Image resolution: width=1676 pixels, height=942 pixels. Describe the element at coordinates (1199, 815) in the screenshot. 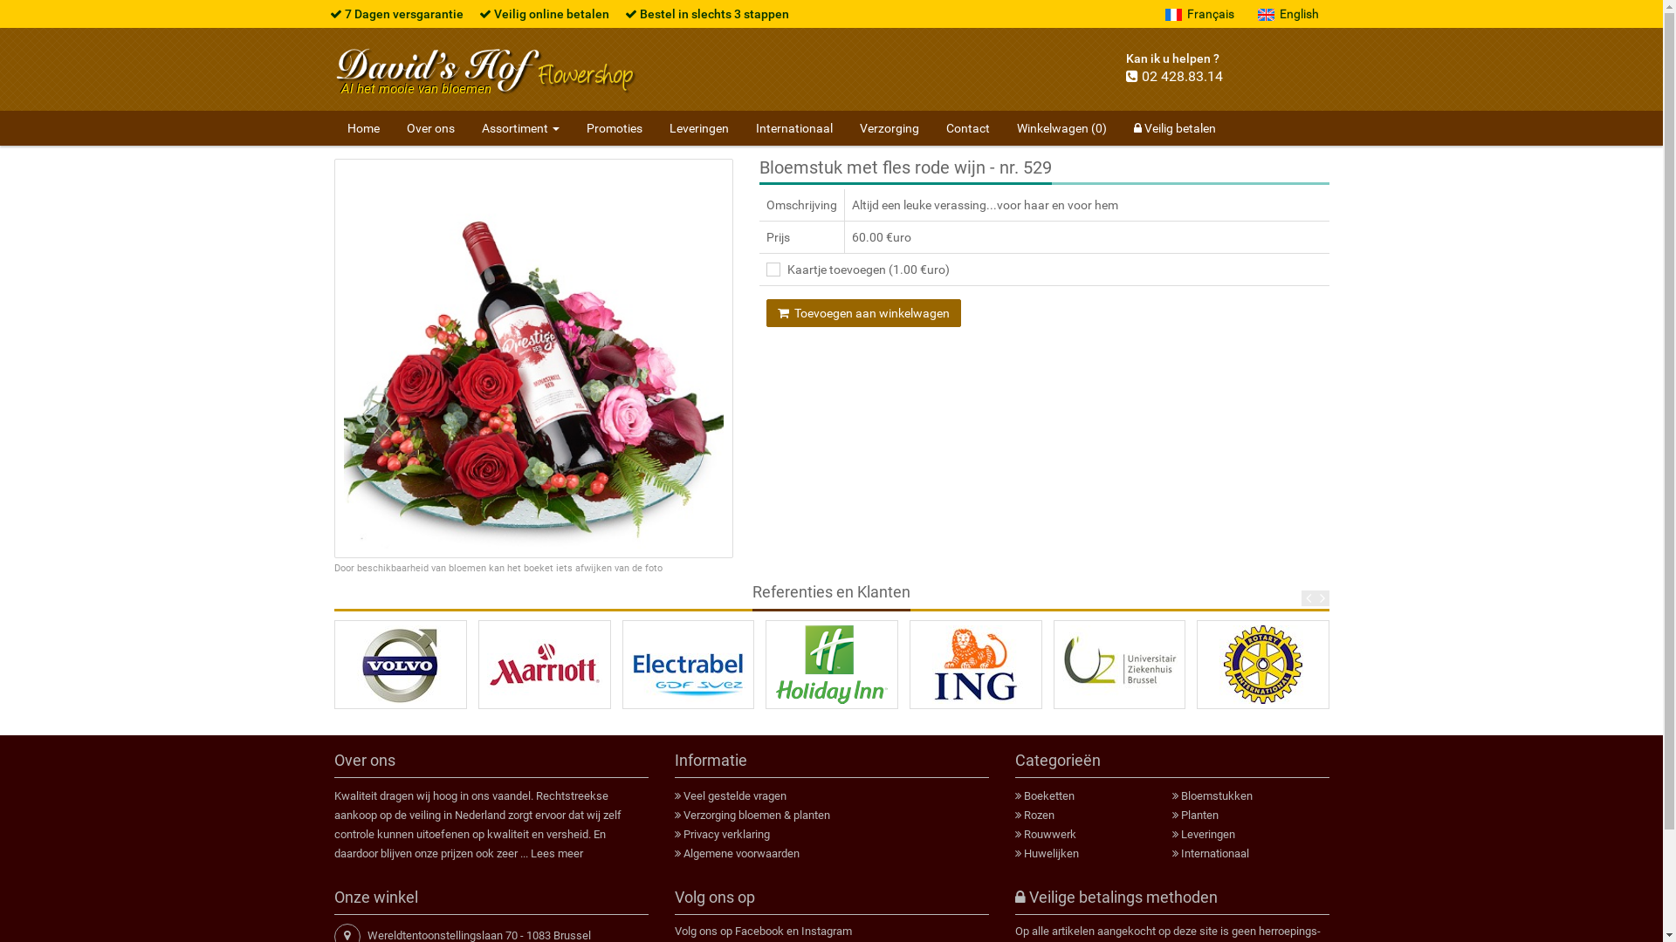

I see `Planten` at that location.